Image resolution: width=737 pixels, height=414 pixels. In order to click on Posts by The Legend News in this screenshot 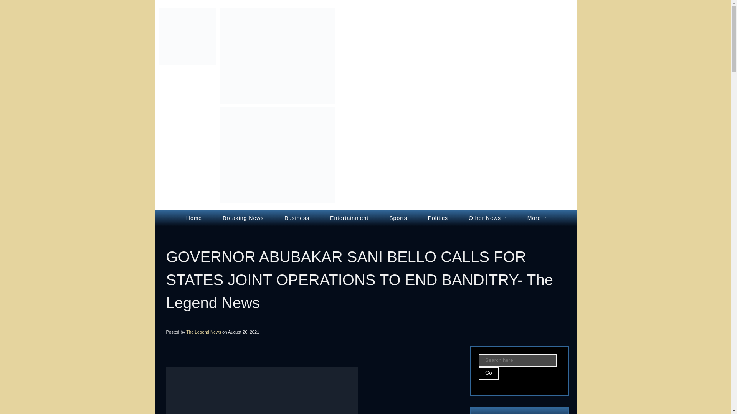, I will do `click(203, 332)`.